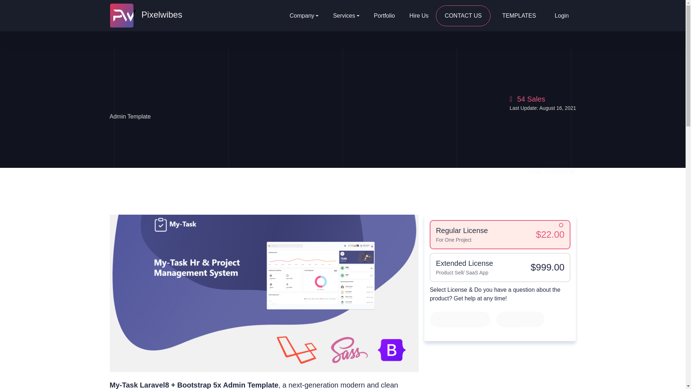 The image size is (691, 389). I want to click on Hire Us, so click(419, 15).